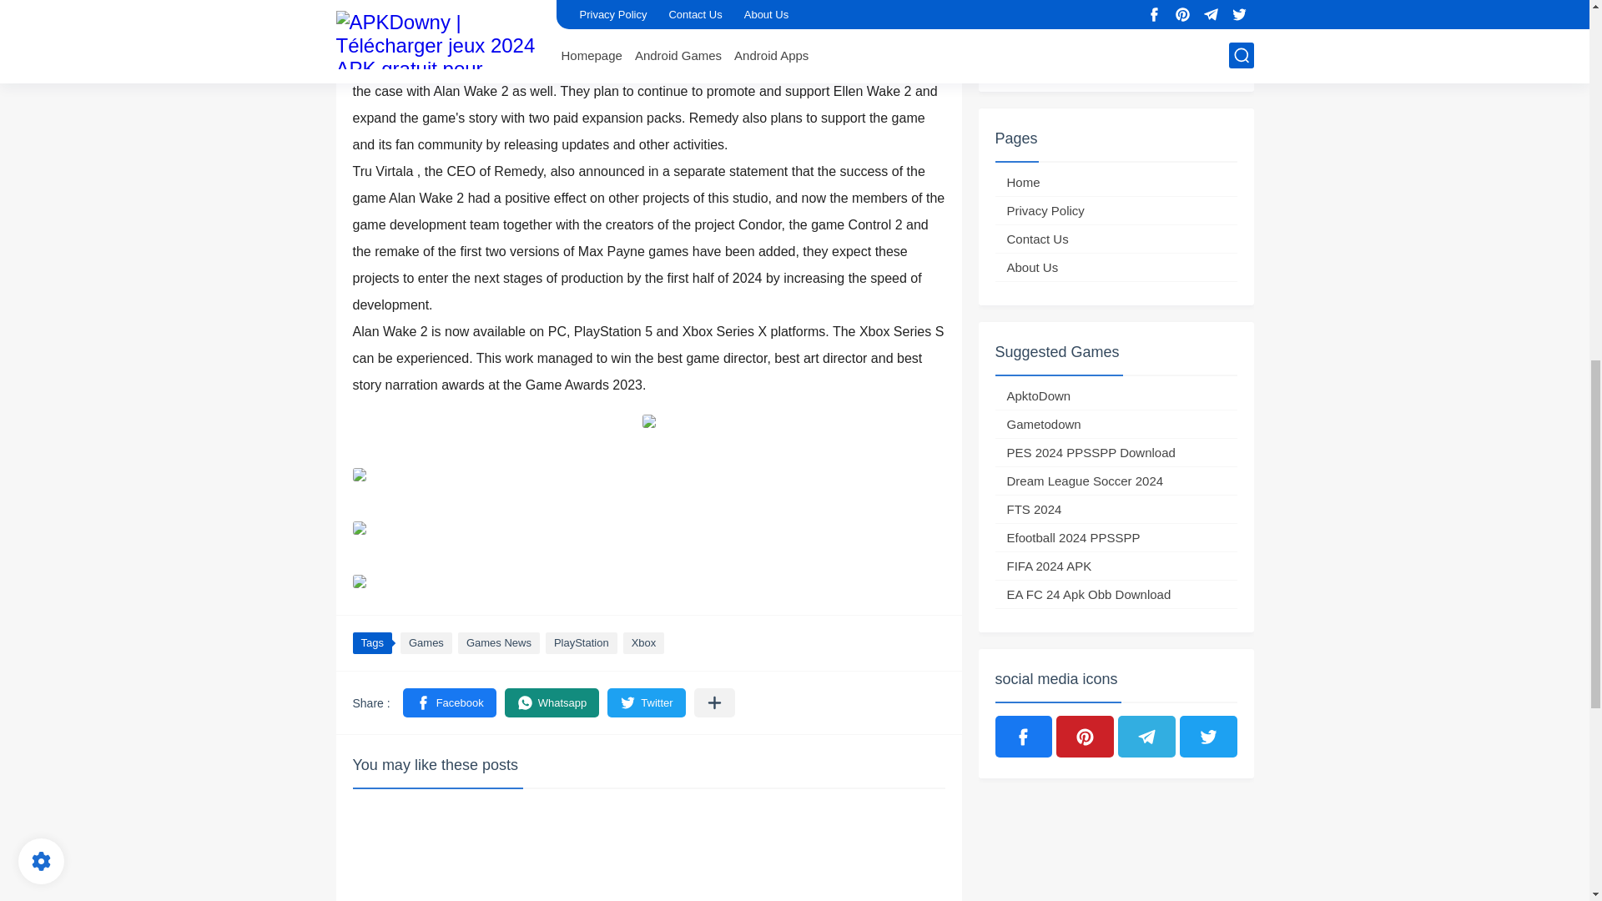 This screenshot has height=901, width=1602. Describe the element at coordinates (426, 643) in the screenshot. I see `Games` at that location.